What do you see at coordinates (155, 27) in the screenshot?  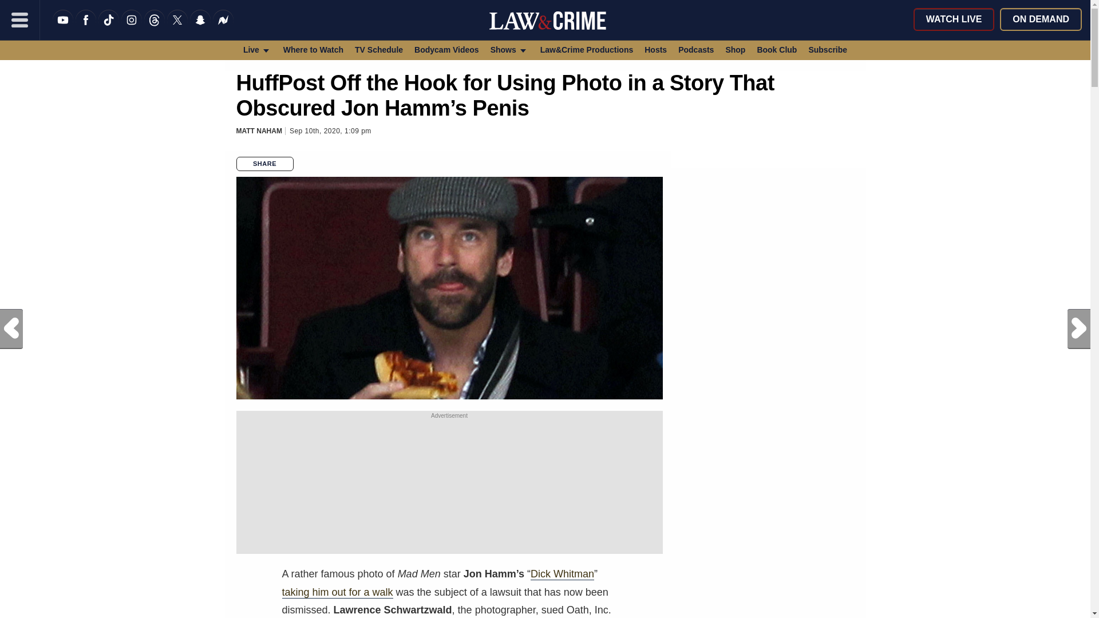 I see `Threads` at bounding box center [155, 27].